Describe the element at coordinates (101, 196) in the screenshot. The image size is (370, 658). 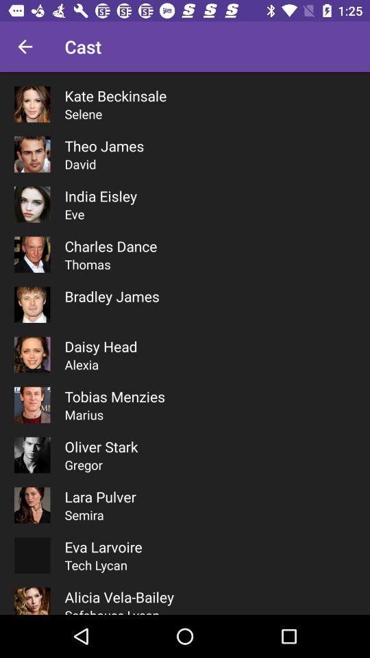
I see `open the india eisley` at that location.